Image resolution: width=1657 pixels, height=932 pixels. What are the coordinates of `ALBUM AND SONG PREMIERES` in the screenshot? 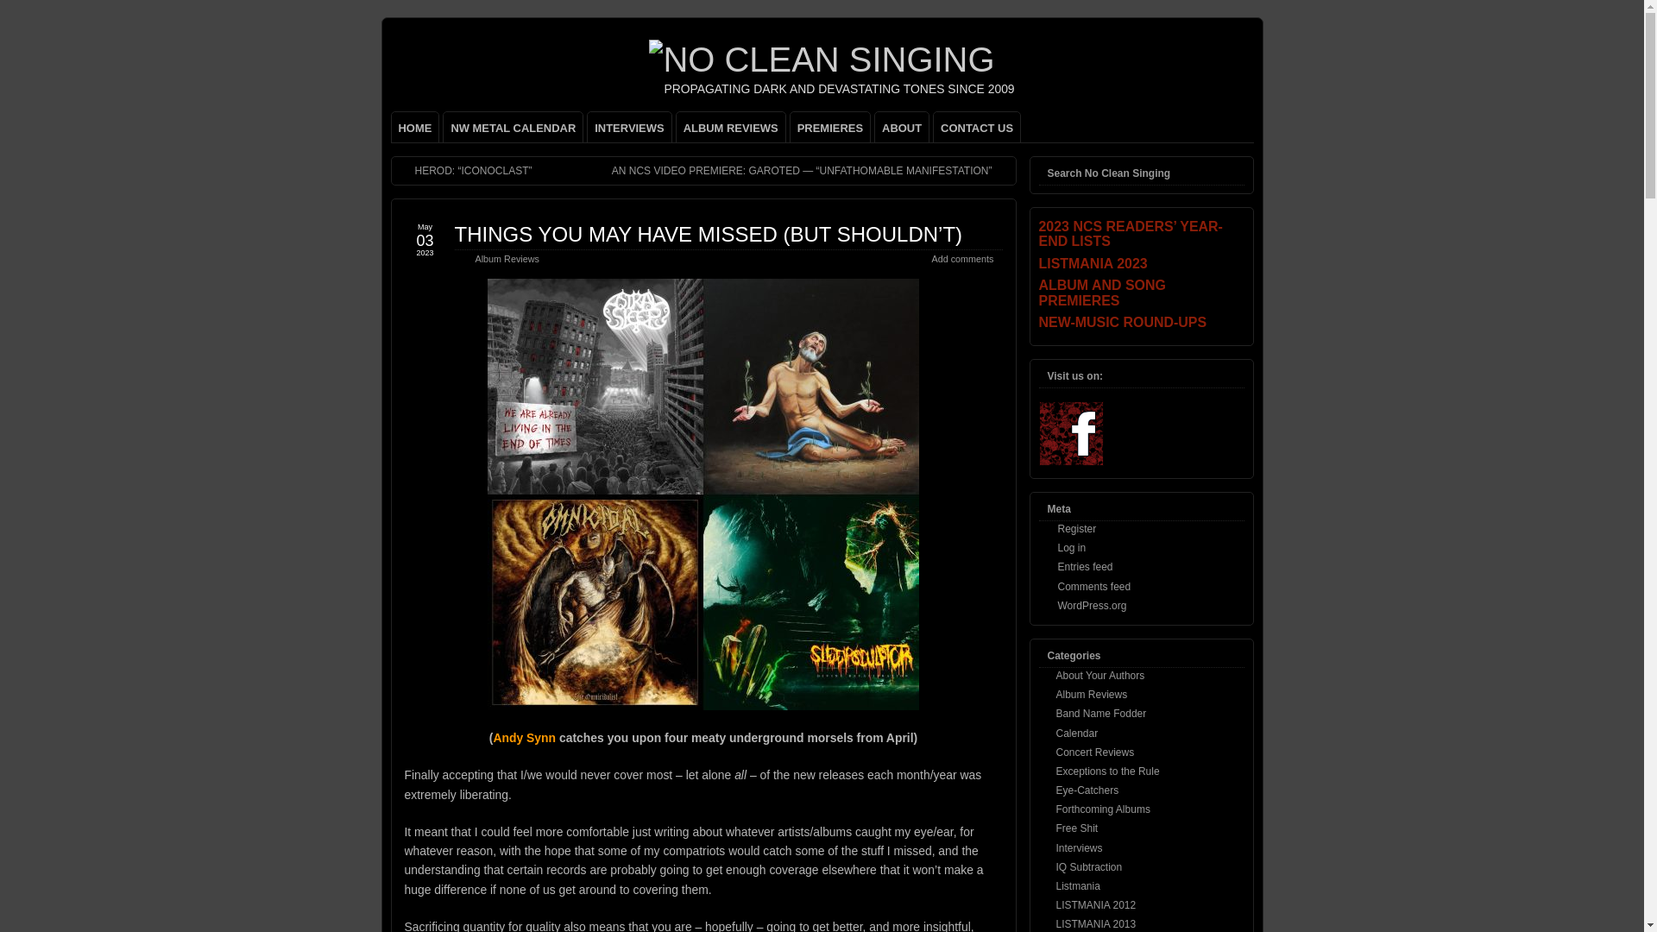 It's located at (1141, 293).